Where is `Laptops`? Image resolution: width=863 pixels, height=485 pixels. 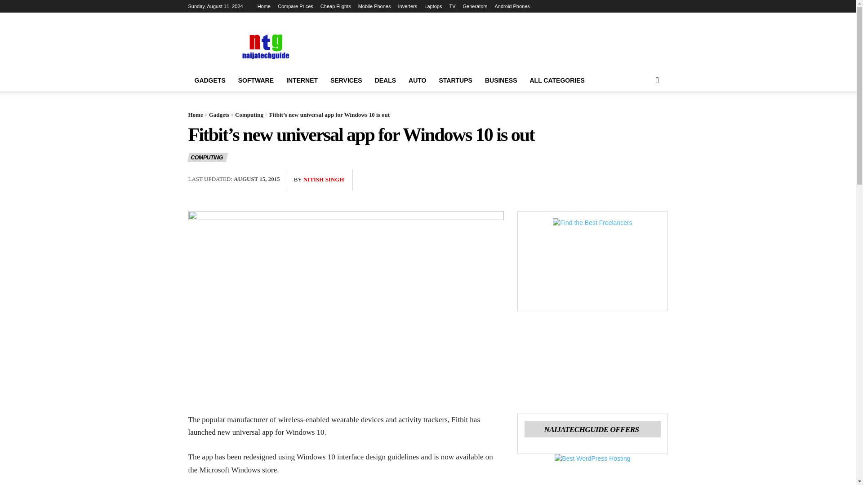
Laptops is located at coordinates (433, 6).